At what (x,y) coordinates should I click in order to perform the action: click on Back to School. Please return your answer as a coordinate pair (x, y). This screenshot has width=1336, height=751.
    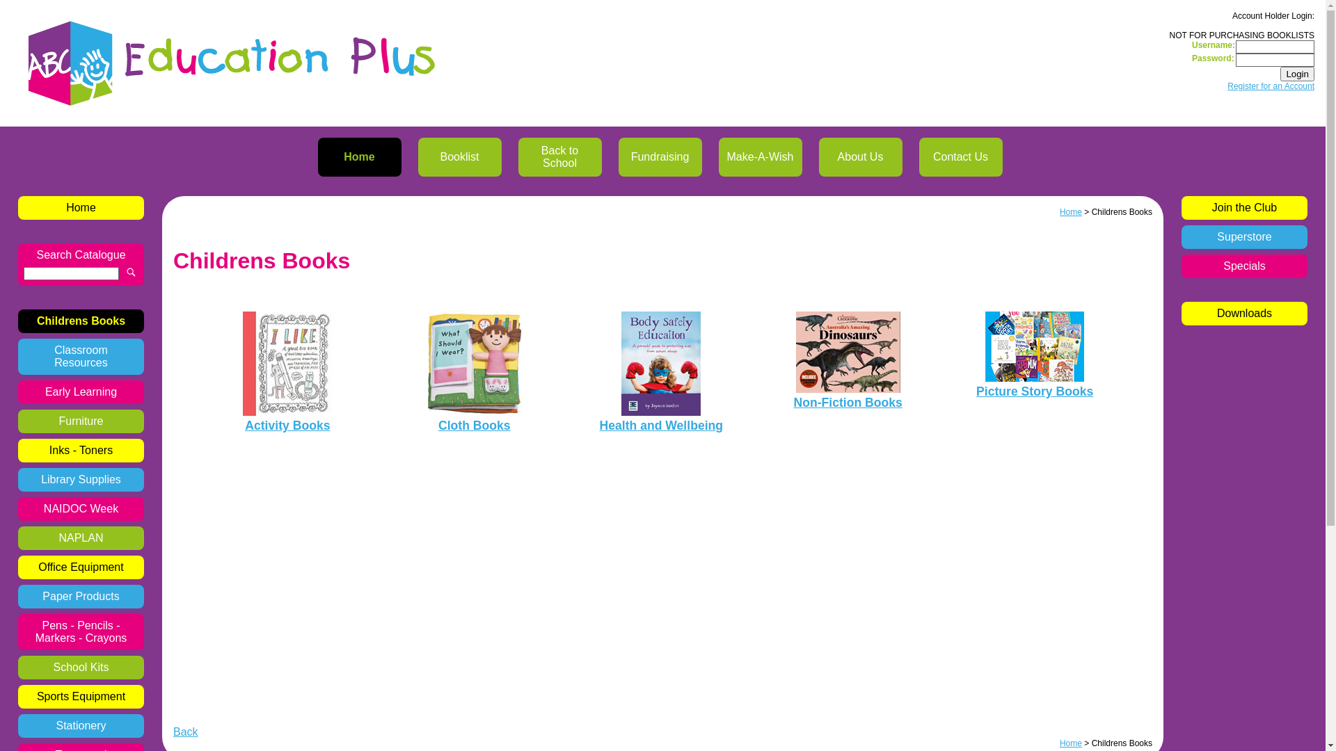
    Looking at the image, I should click on (559, 157).